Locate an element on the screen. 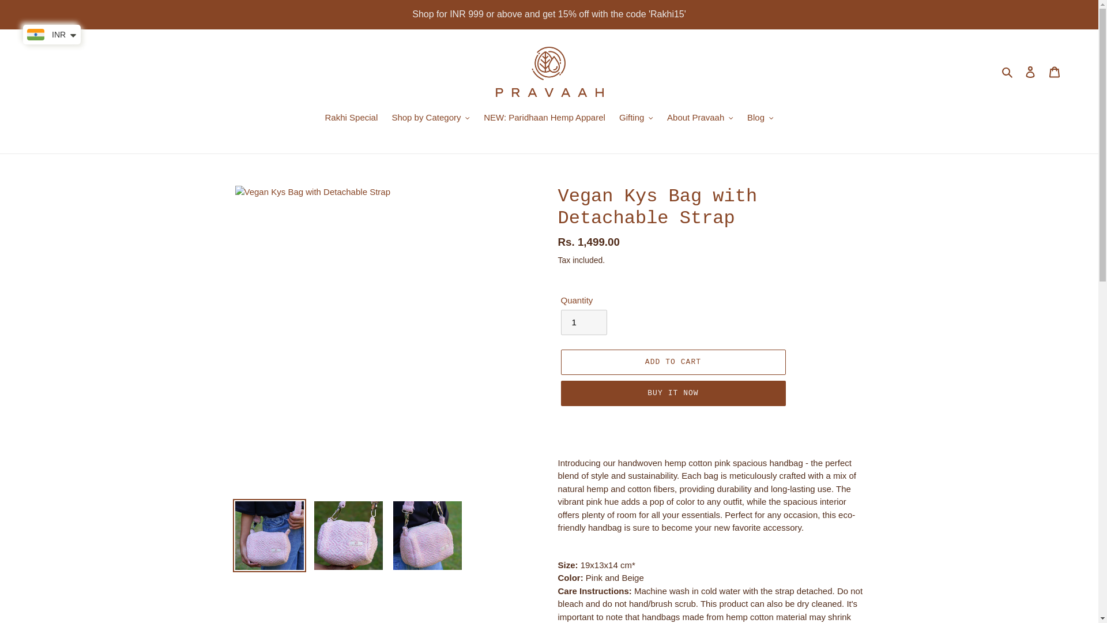 The height and width of the screenshot is (623, 1107). Cart is located at coordinates (1055, 72).